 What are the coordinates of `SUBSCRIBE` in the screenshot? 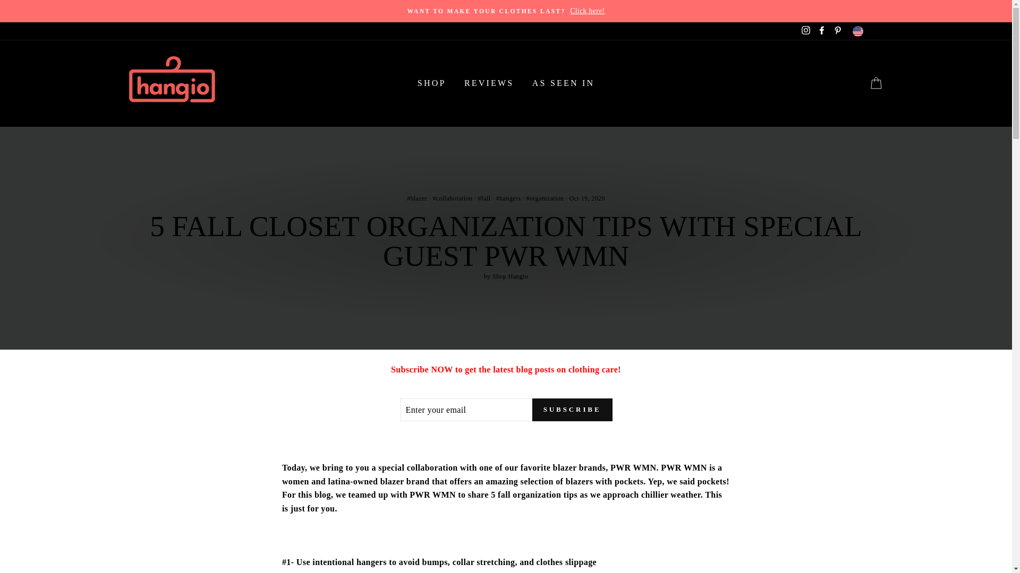 It's located at (573, 409).